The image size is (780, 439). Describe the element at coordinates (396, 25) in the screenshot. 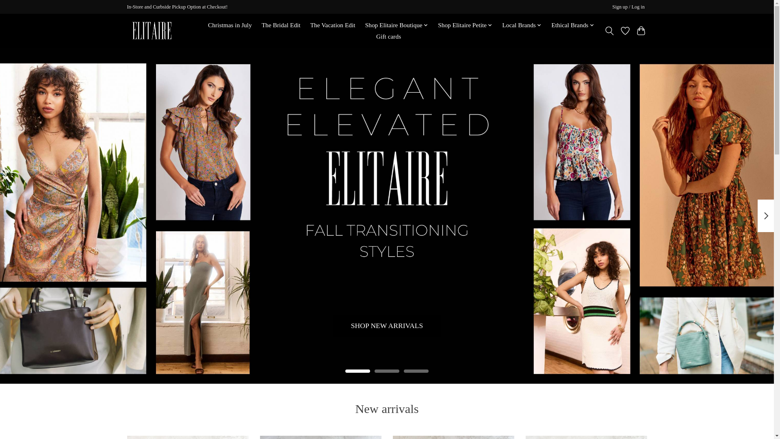

I see `Shop Elitaire Boutique` at that location.